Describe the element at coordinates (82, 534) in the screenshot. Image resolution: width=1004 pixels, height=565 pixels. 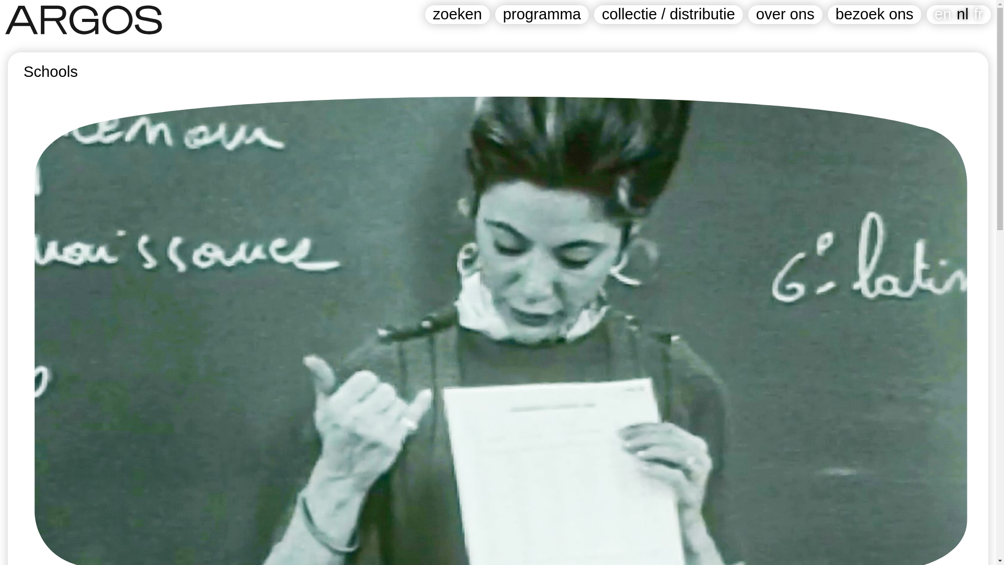
I see `Instagram` at that location.